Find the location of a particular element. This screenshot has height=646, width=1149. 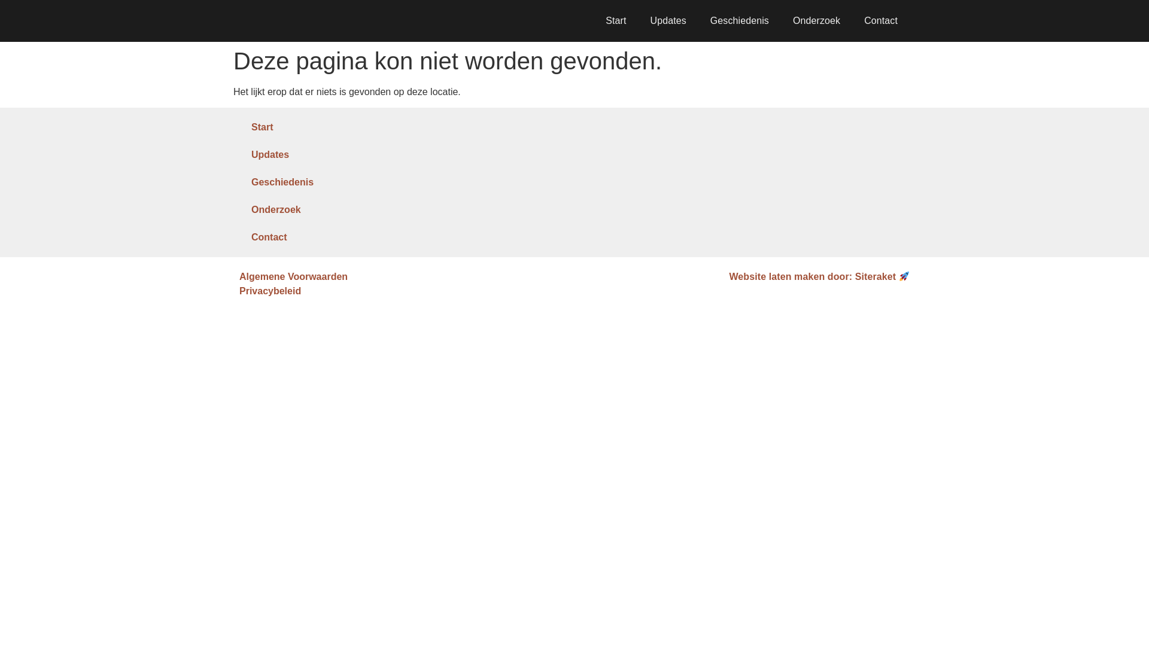

Website laten maken door: Siteraket is located at coordinates (819, 276).